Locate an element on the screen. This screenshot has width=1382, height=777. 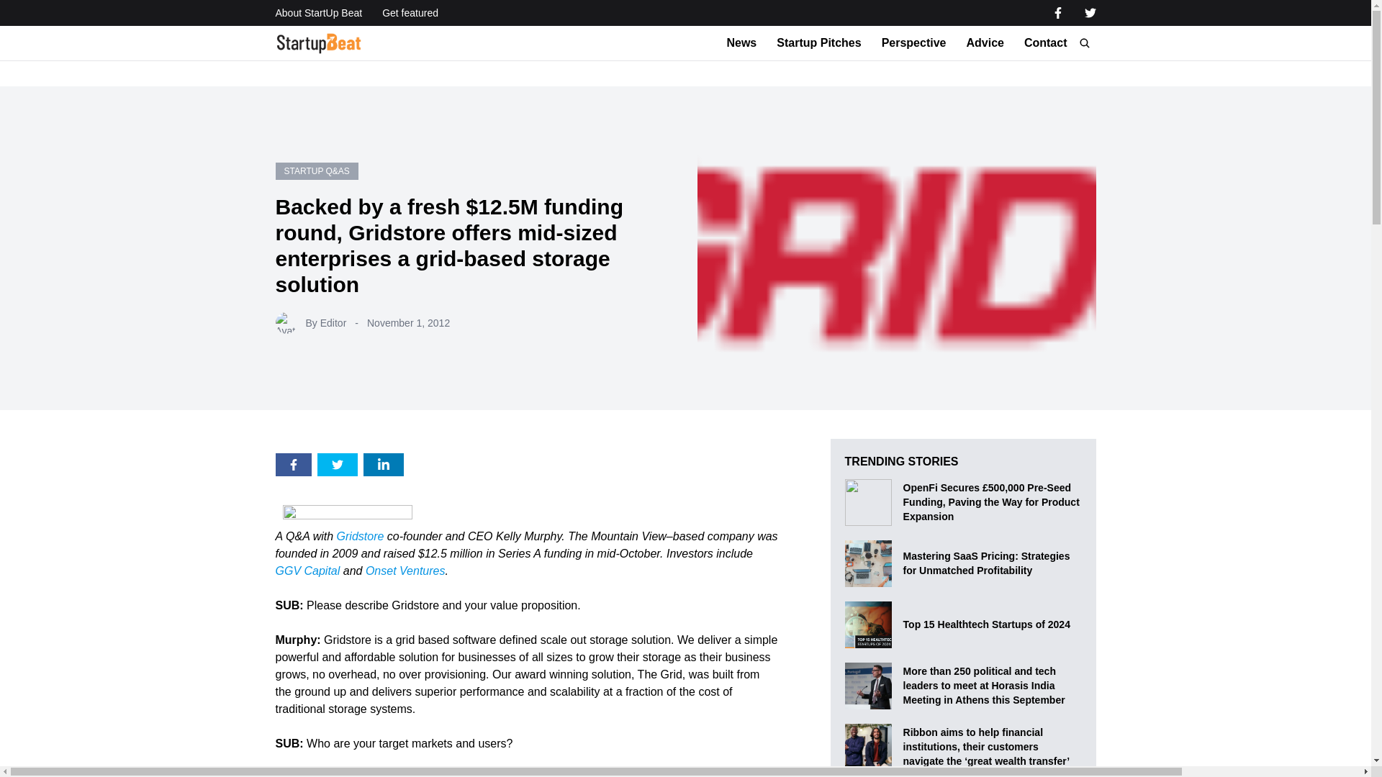
Gridstore is located at coordinates (360, 535).